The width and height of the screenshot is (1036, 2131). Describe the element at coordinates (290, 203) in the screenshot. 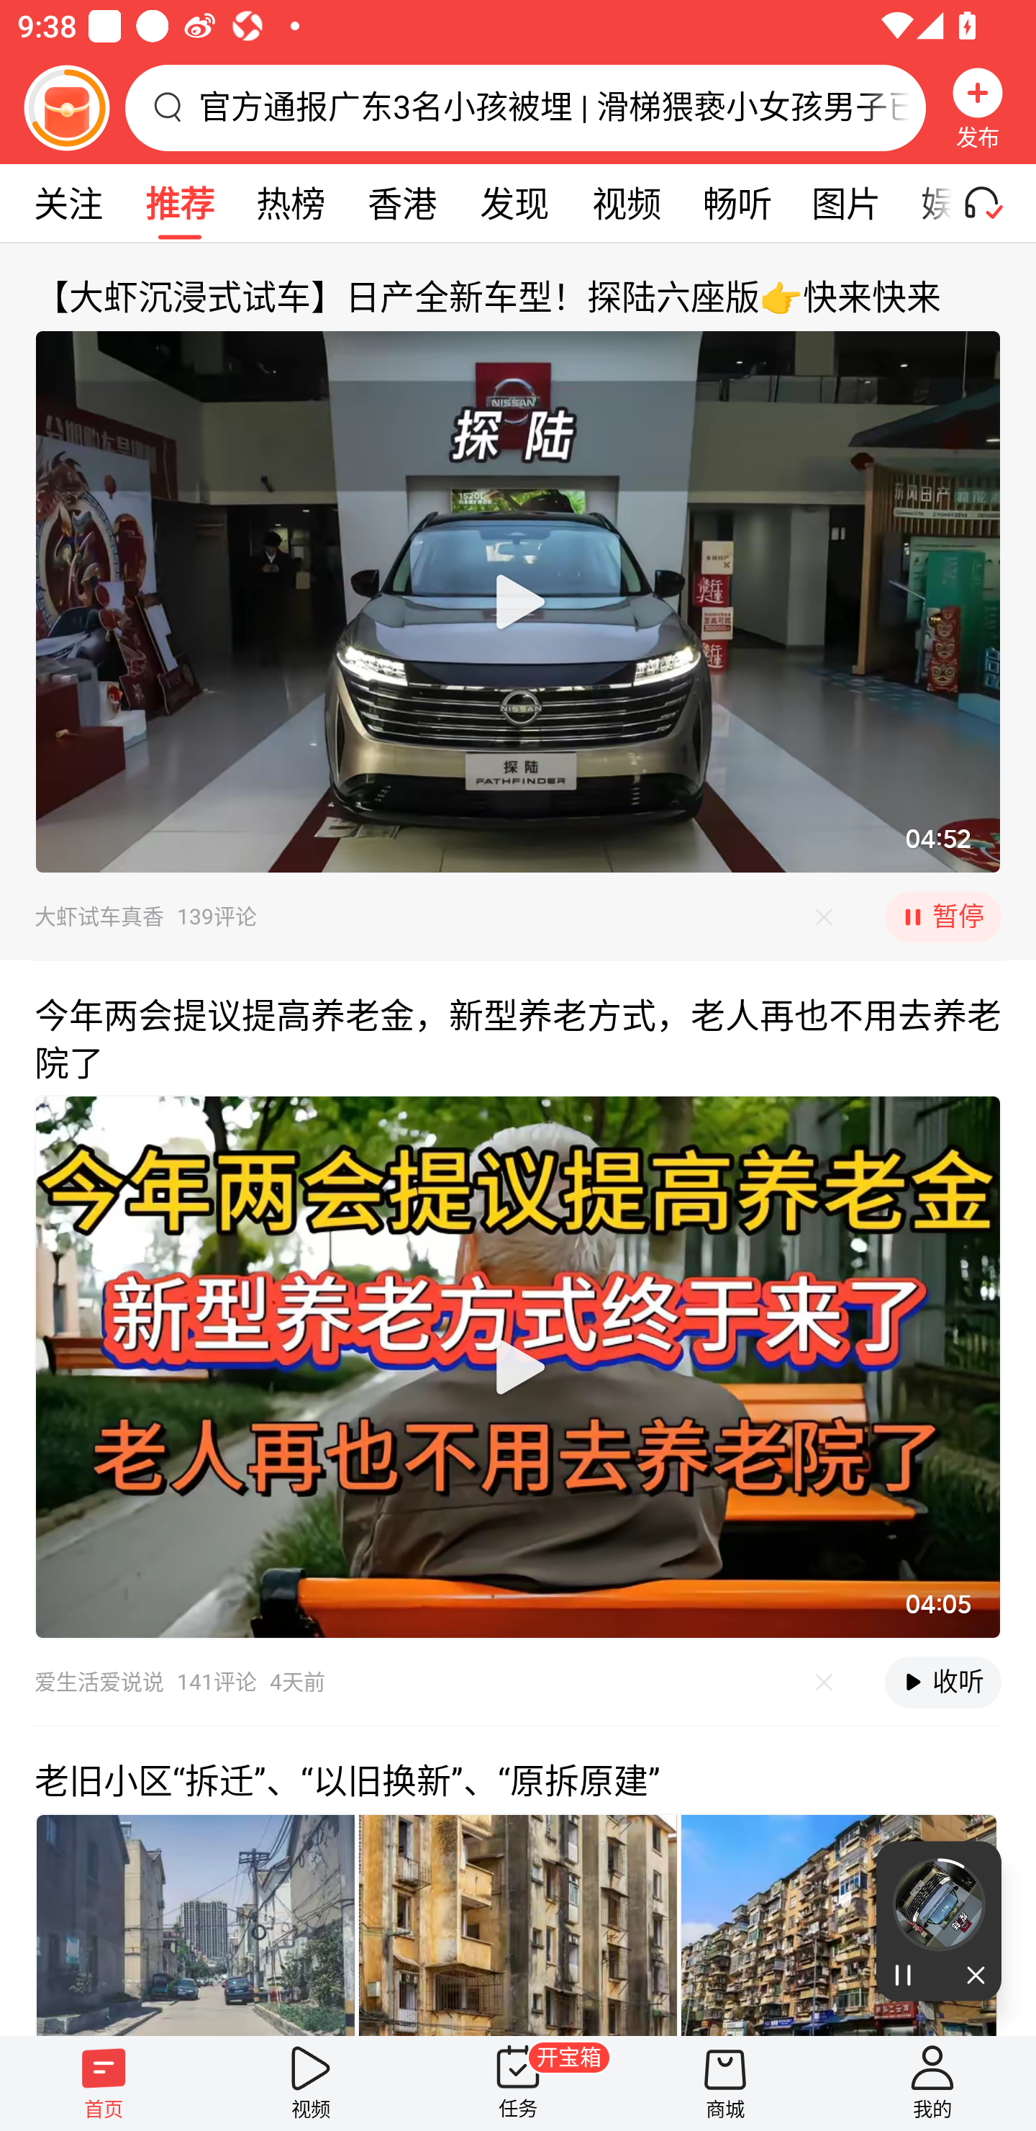

I see `热榜` at that location.